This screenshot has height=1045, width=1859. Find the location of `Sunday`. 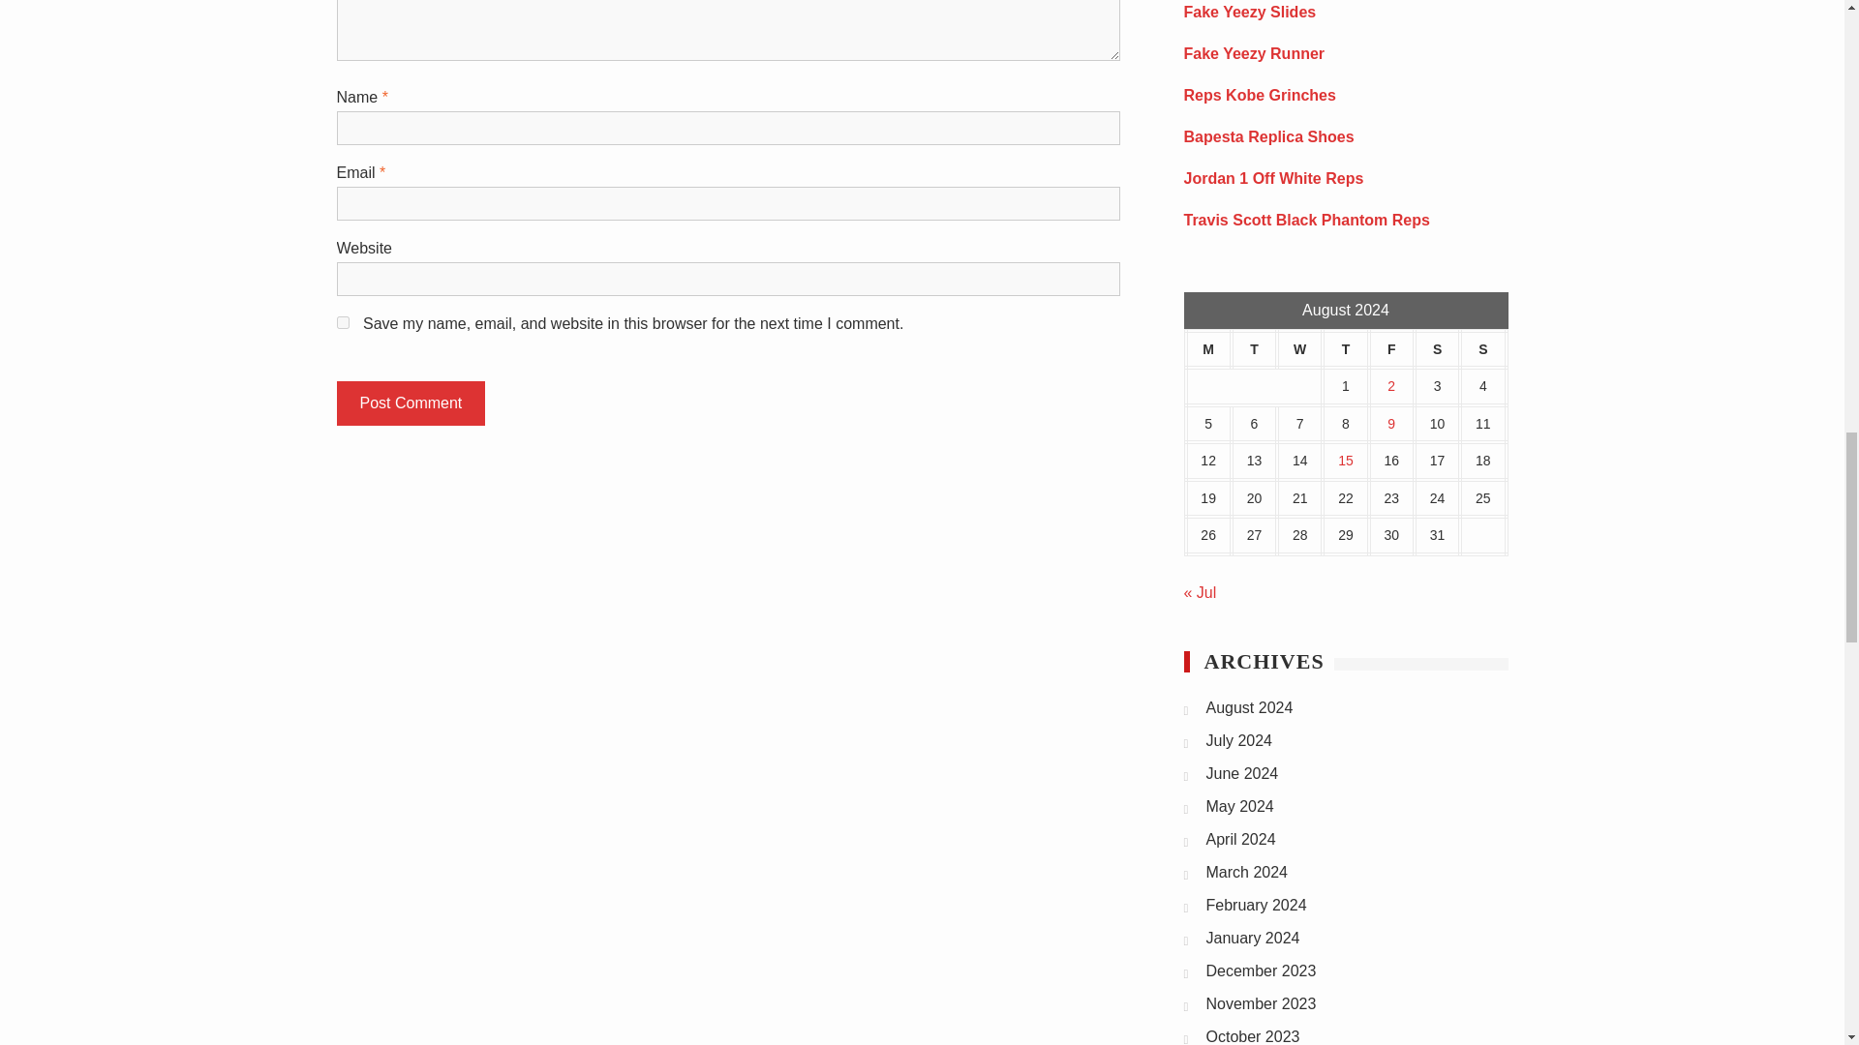

Sunday is located at coordinates (1482, 350).